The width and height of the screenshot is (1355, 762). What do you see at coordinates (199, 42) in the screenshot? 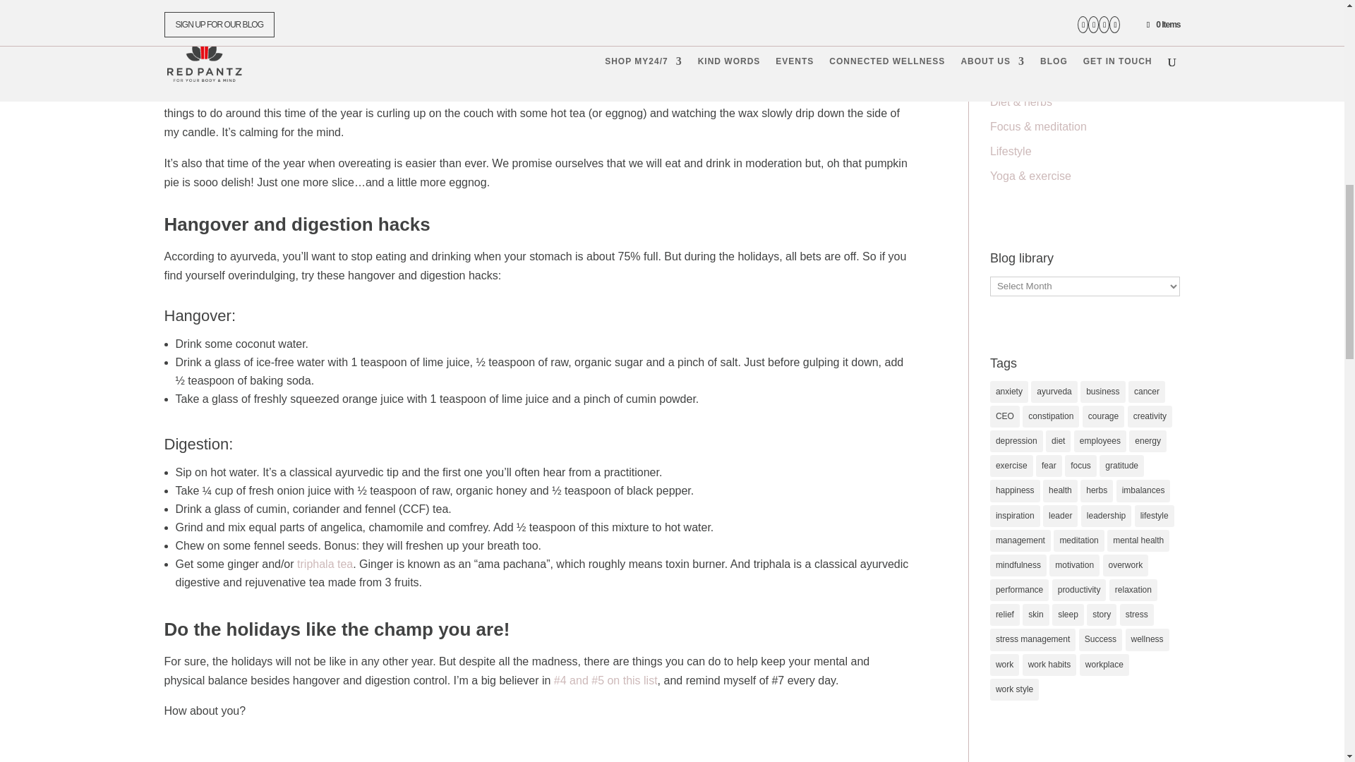
I see `Petra N.` at bounding box center [199, 42].